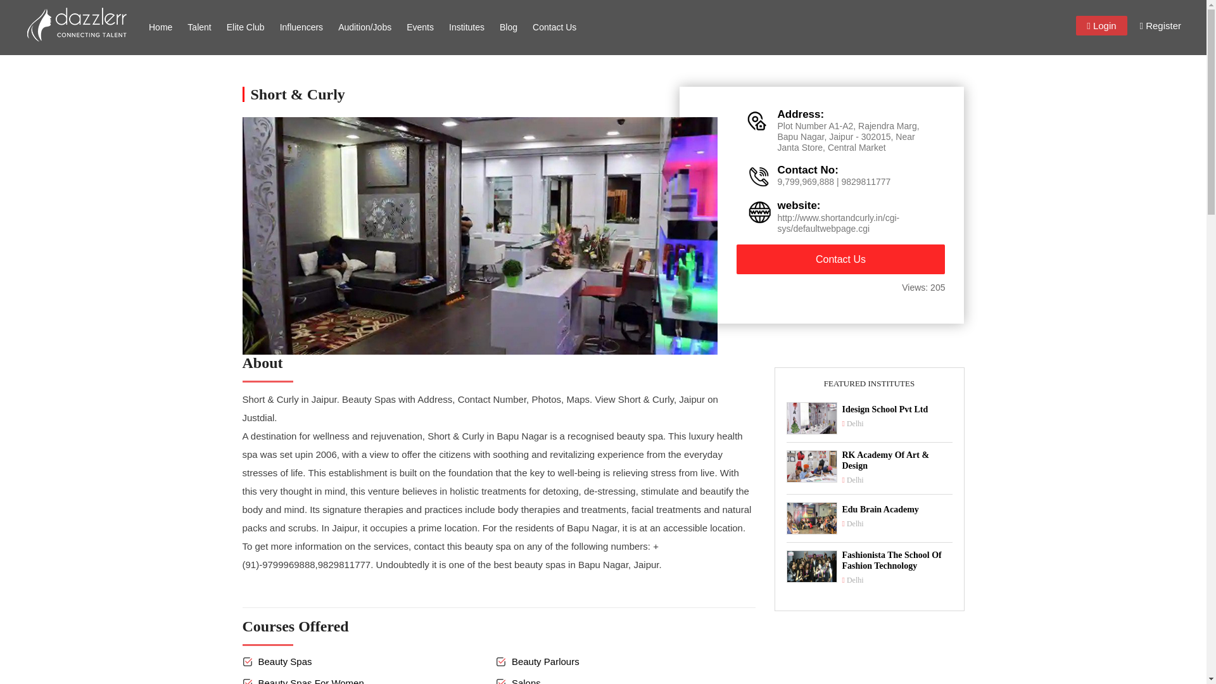 Image resolution: width=1216 pixels, height=684 pixels. Describe the element at coordinates (897, 561) in the screenshot. I see `Fashionista The School Of Fashion Technology` at that location.